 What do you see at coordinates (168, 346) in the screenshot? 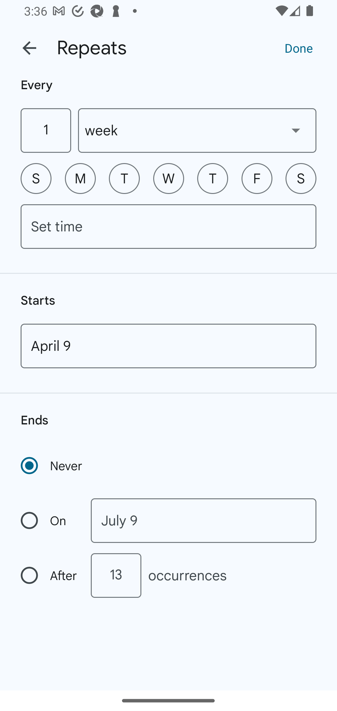
I see `April 9` at bounding box center [168, 346].